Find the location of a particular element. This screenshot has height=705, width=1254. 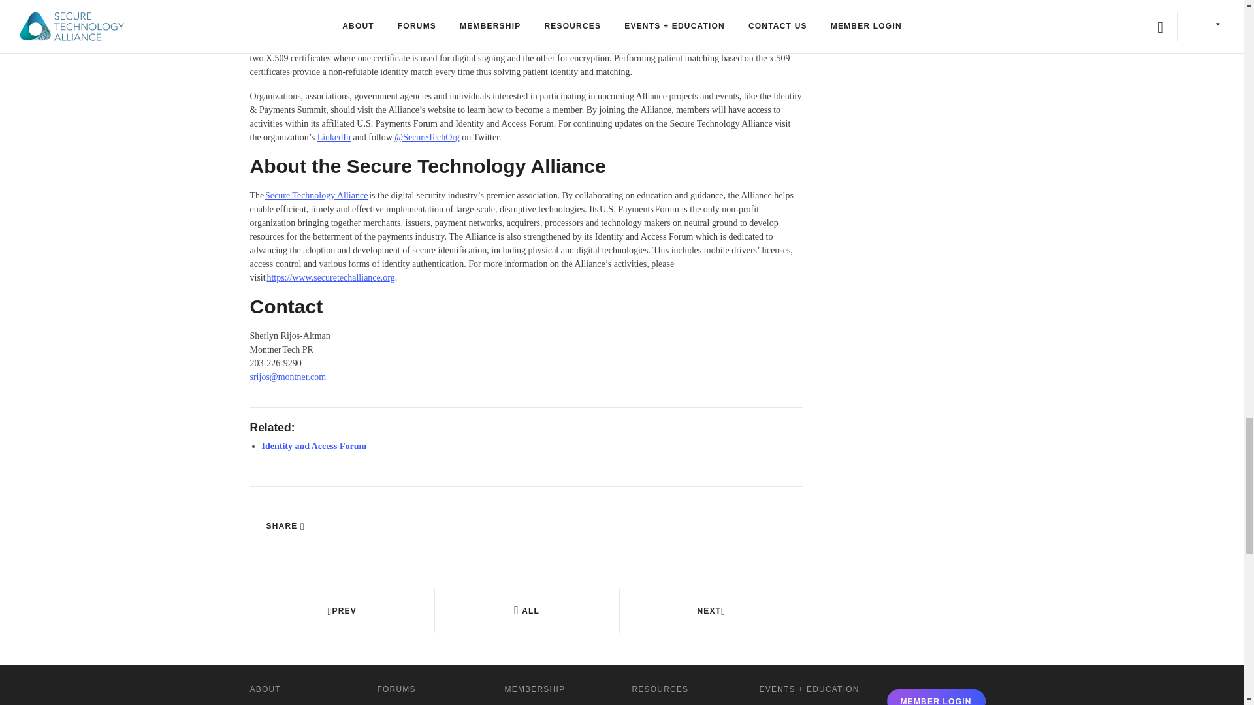

Identity and Access Forum is located at coordinates (313, 446).